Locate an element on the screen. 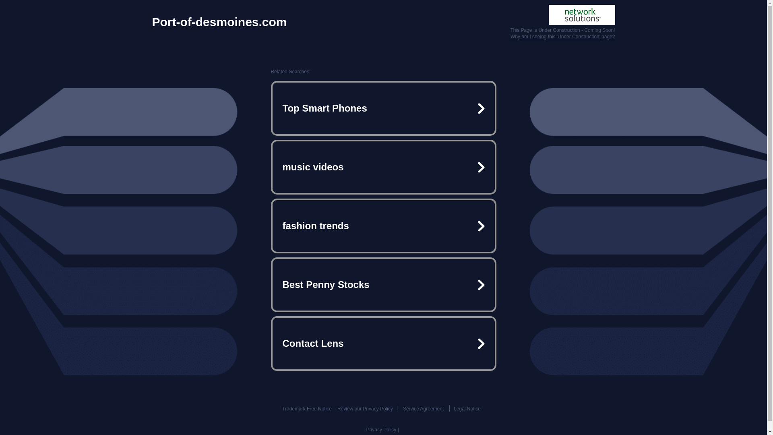  Best Penny Stocks is located at coordinates (383, 284).